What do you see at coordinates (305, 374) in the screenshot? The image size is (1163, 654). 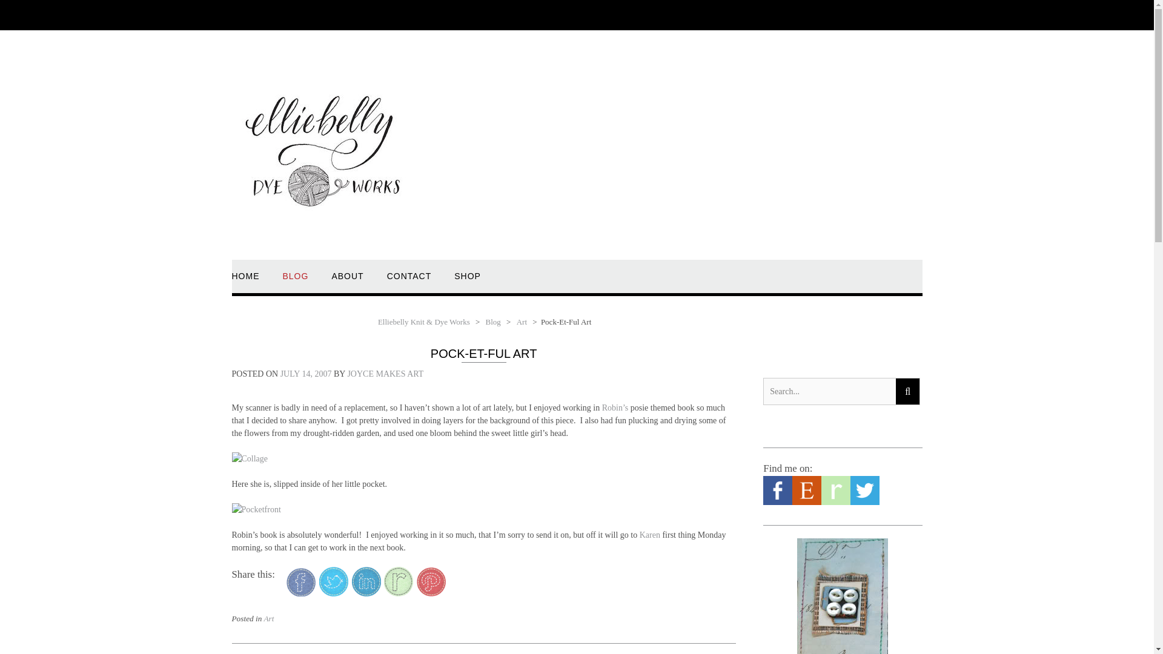 I see `JULY 14, 2007` at bounding box center [305, 374].